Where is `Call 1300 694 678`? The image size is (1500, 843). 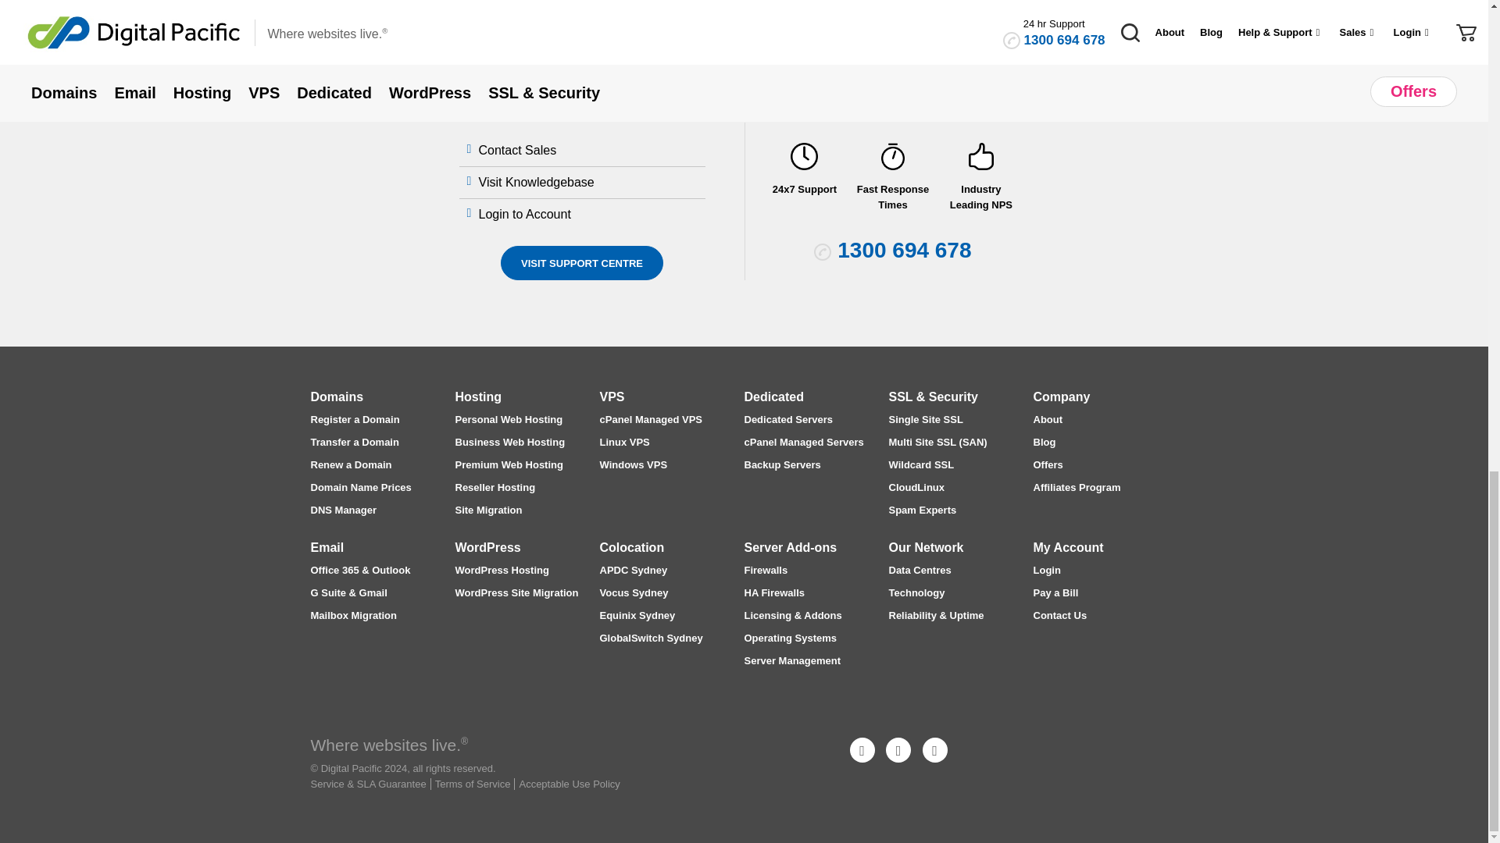
Call 1300 694 678 is located at coordinates (903, 250).